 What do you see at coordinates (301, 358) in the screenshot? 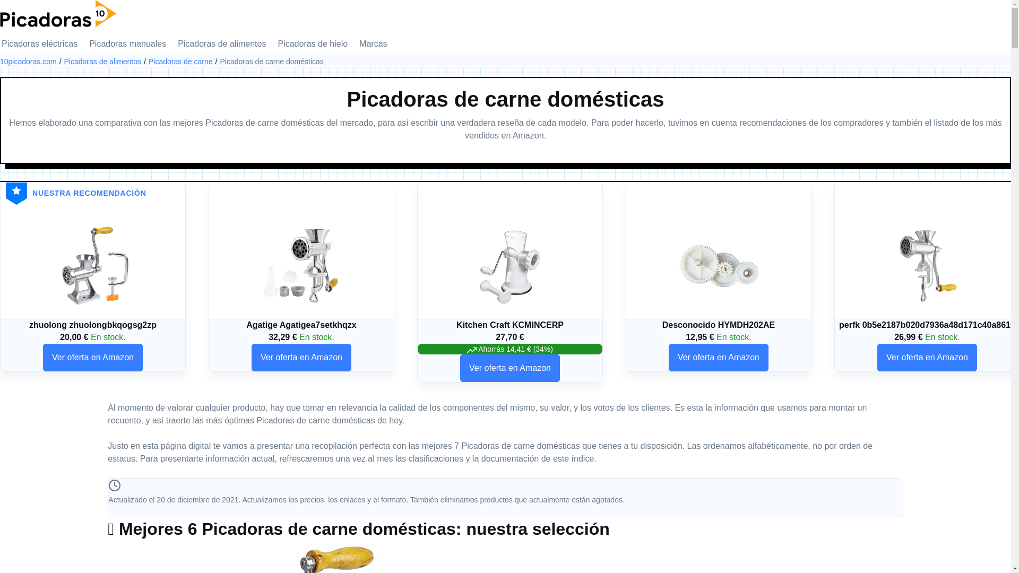
I see `Ver oferta en Amazon` at bounding box center [301, 358].